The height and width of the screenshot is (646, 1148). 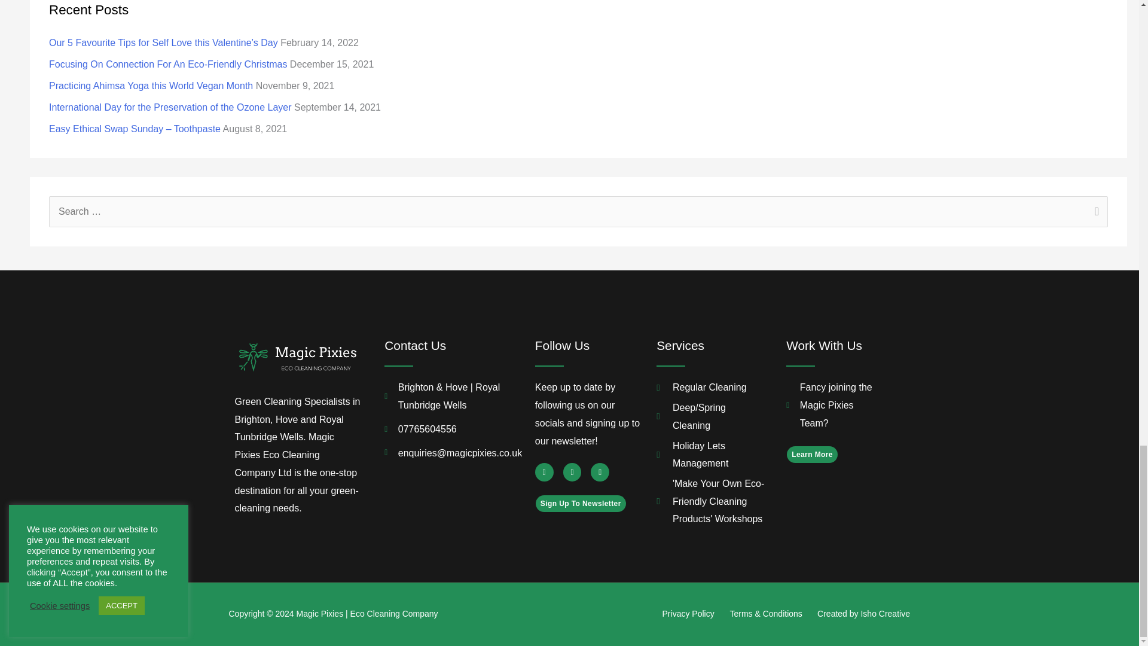 I want to click on 'Make Your Own Eco-Friendly Cleaning Products' Workshops, so click(x=711, y=501).